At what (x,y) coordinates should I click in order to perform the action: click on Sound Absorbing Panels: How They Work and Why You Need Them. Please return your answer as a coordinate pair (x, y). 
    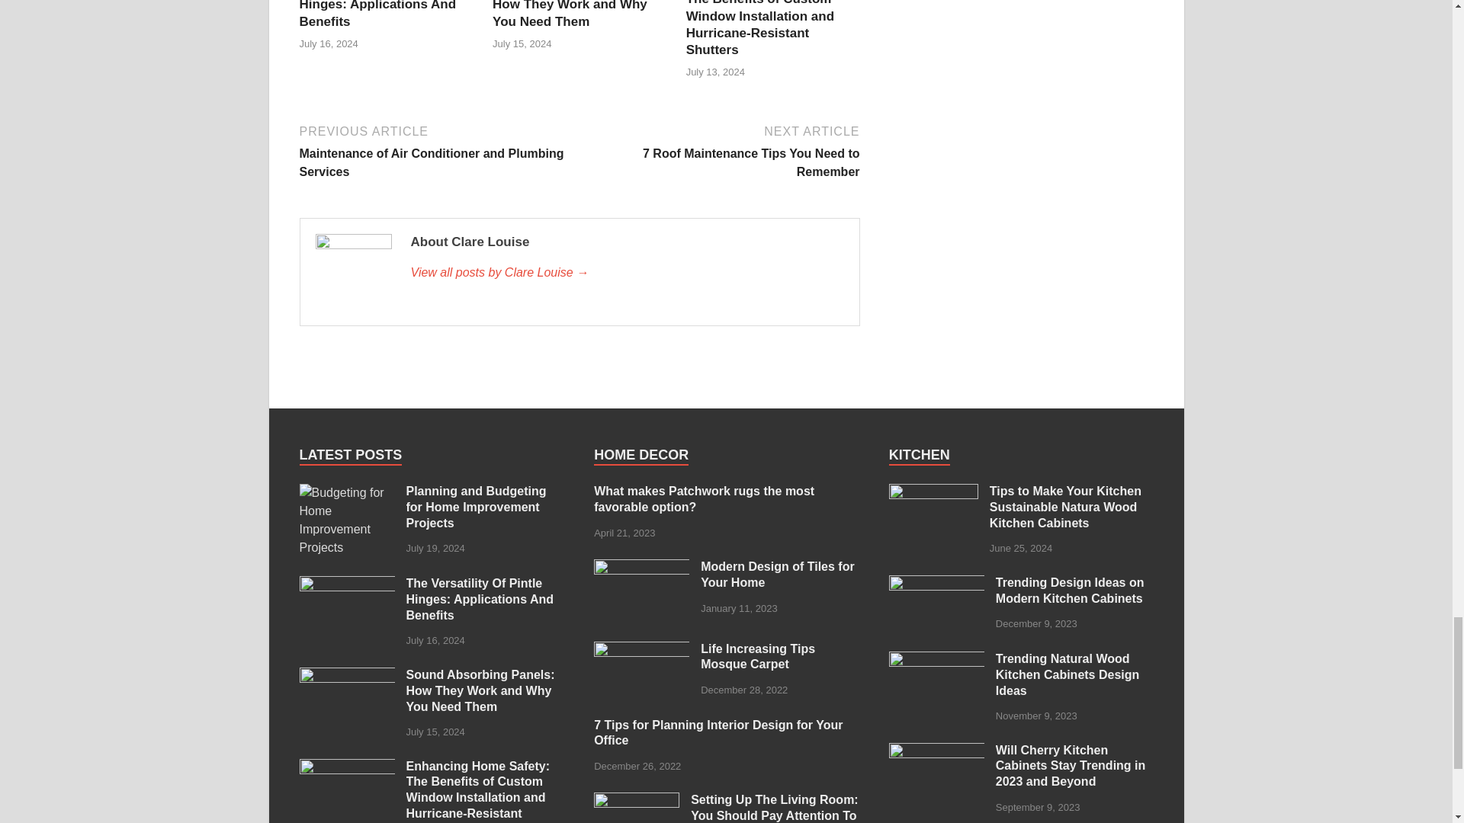
    Looking at the image, I should click on (570, 14).